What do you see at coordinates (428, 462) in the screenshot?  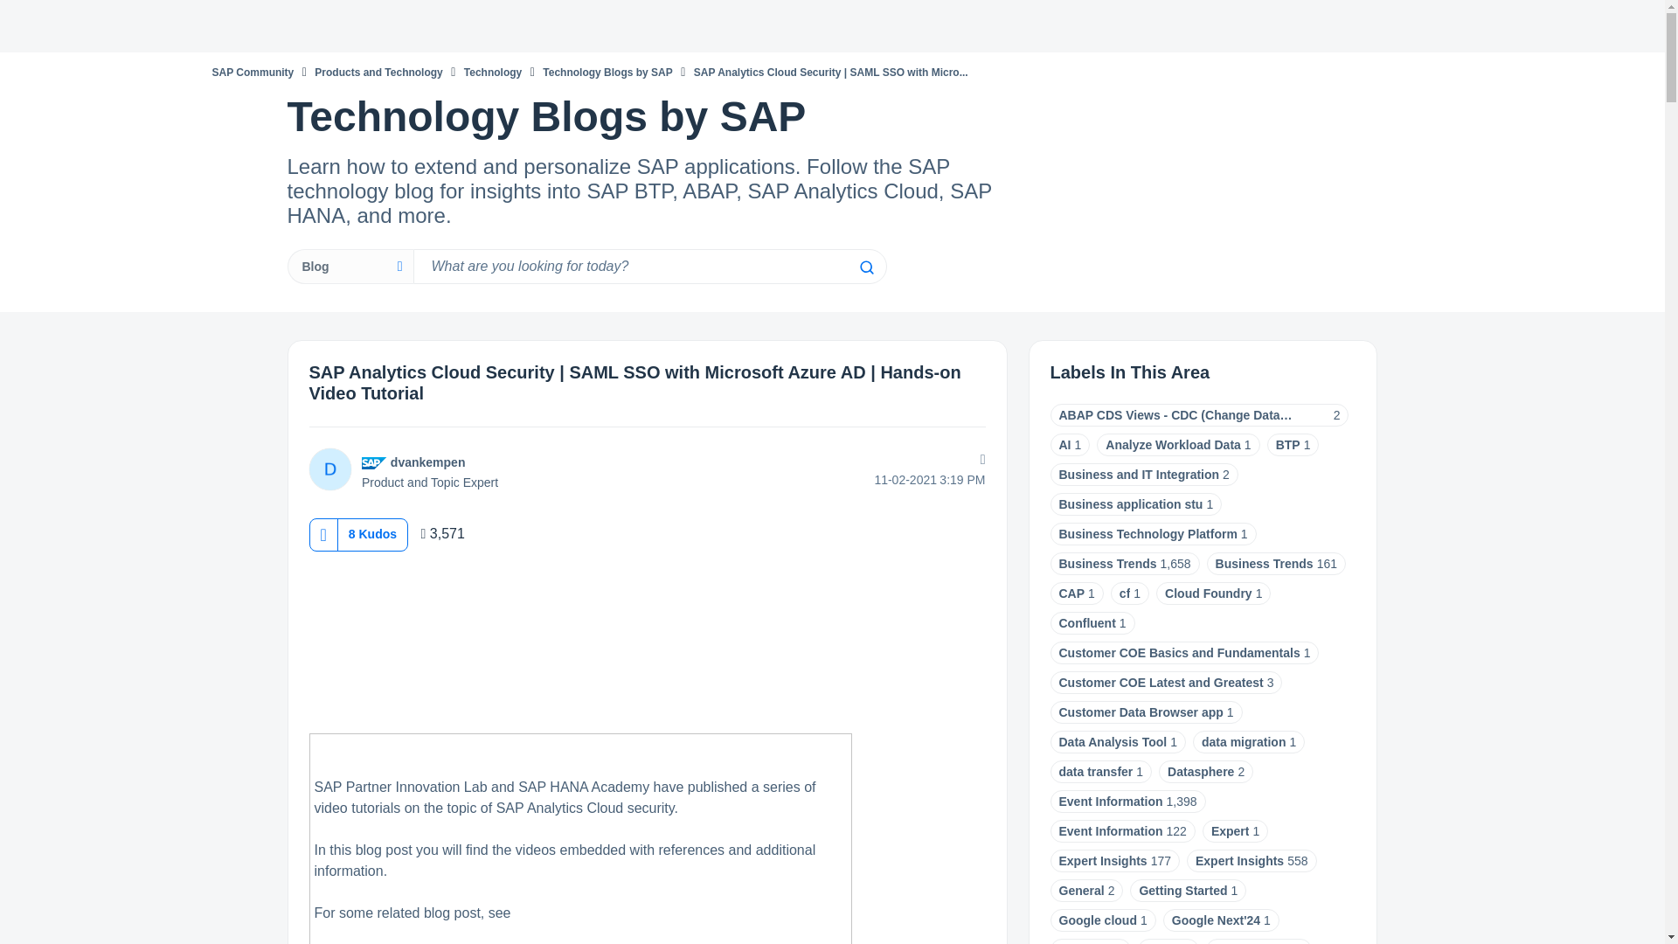 I see `dvankempen` at bounding box center [428, 462].